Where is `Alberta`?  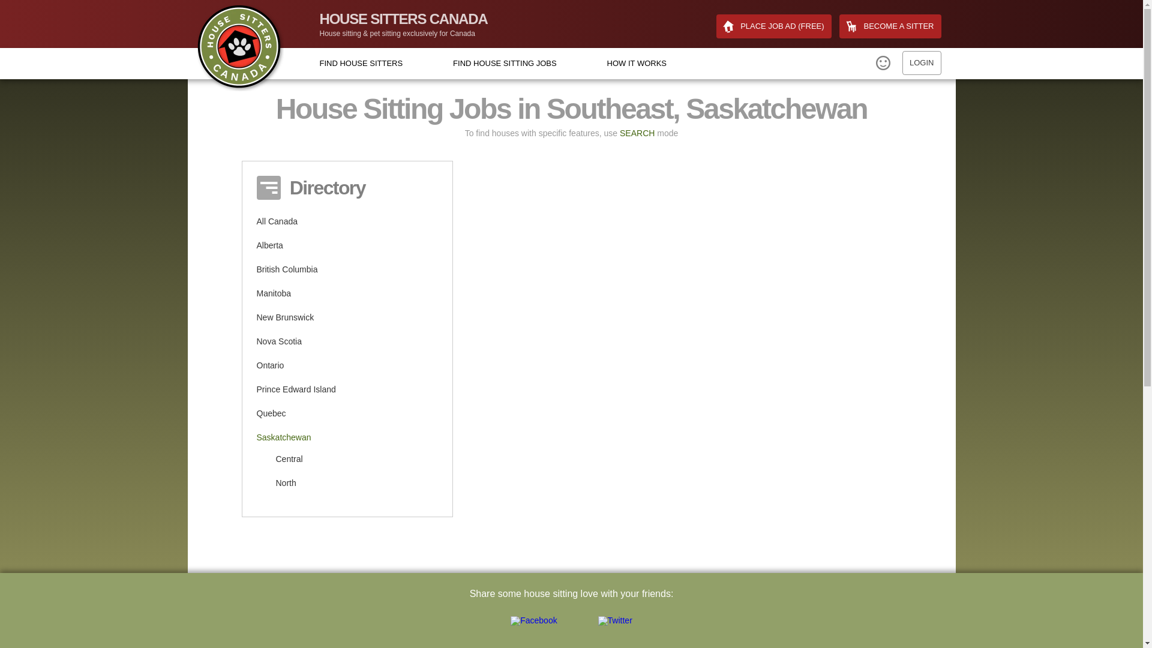 Alberta is located at coordinates (270, 245).